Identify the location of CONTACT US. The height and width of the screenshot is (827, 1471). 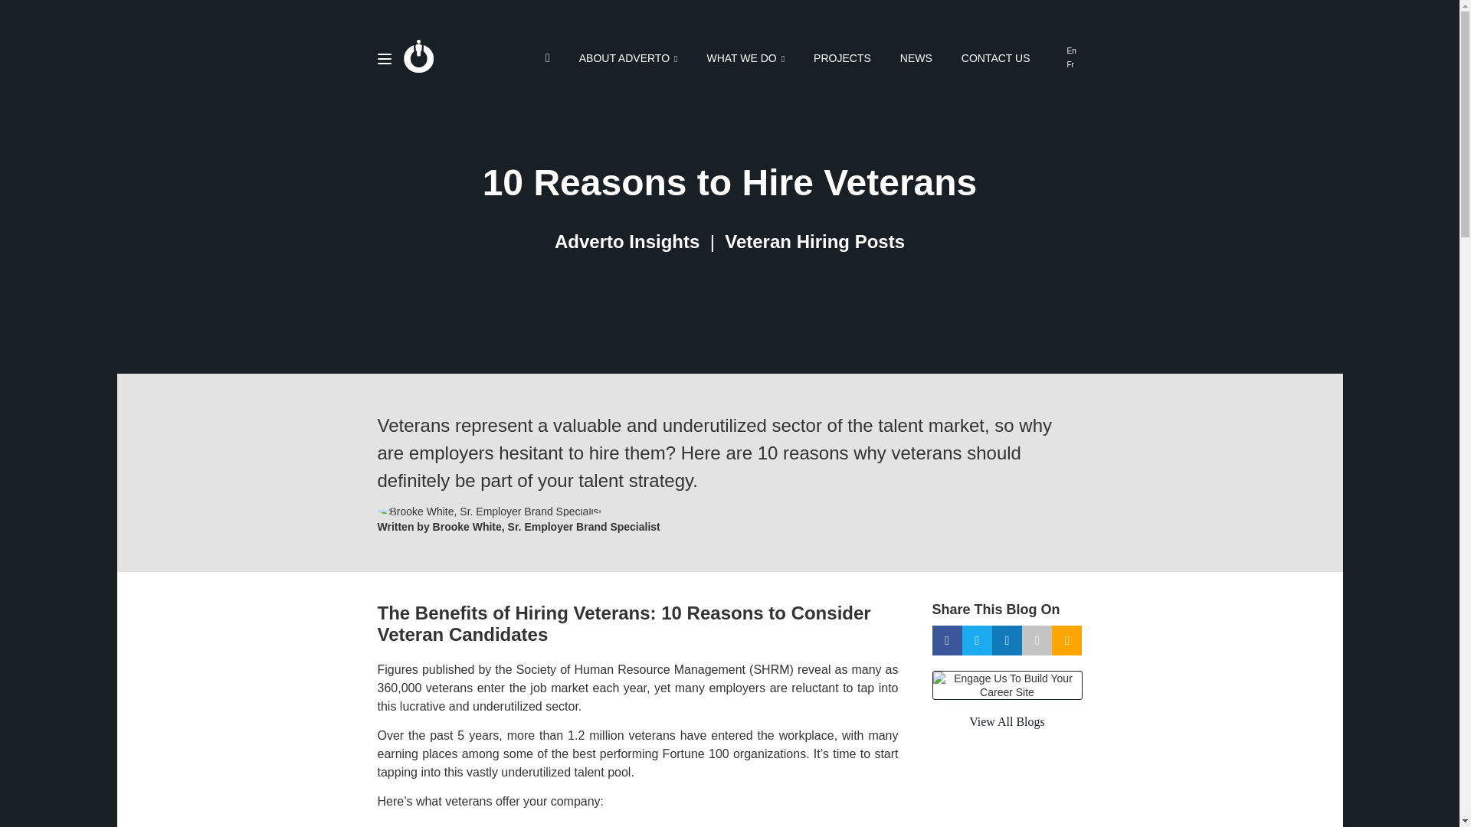
(996, 58).